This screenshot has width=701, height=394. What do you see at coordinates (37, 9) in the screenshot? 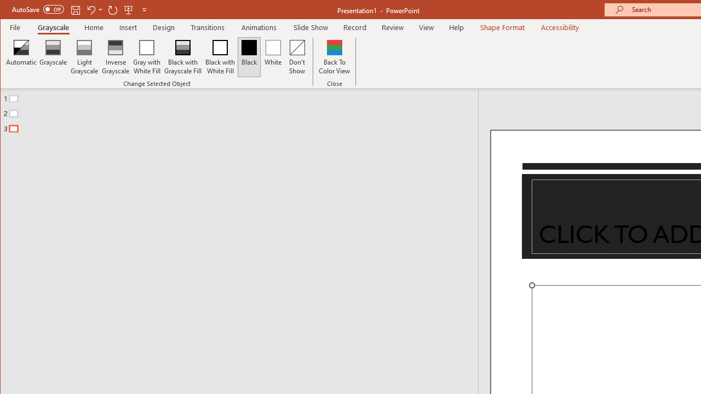
I see `AutoSave` at bounding box center [37, 9].